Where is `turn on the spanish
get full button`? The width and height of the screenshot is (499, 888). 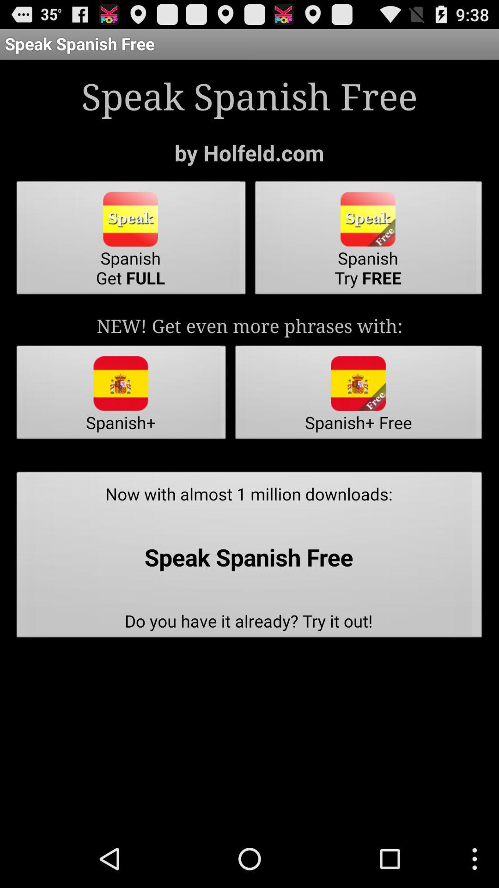 turn on the spanish
get full button is located at coordinates (131, 240).